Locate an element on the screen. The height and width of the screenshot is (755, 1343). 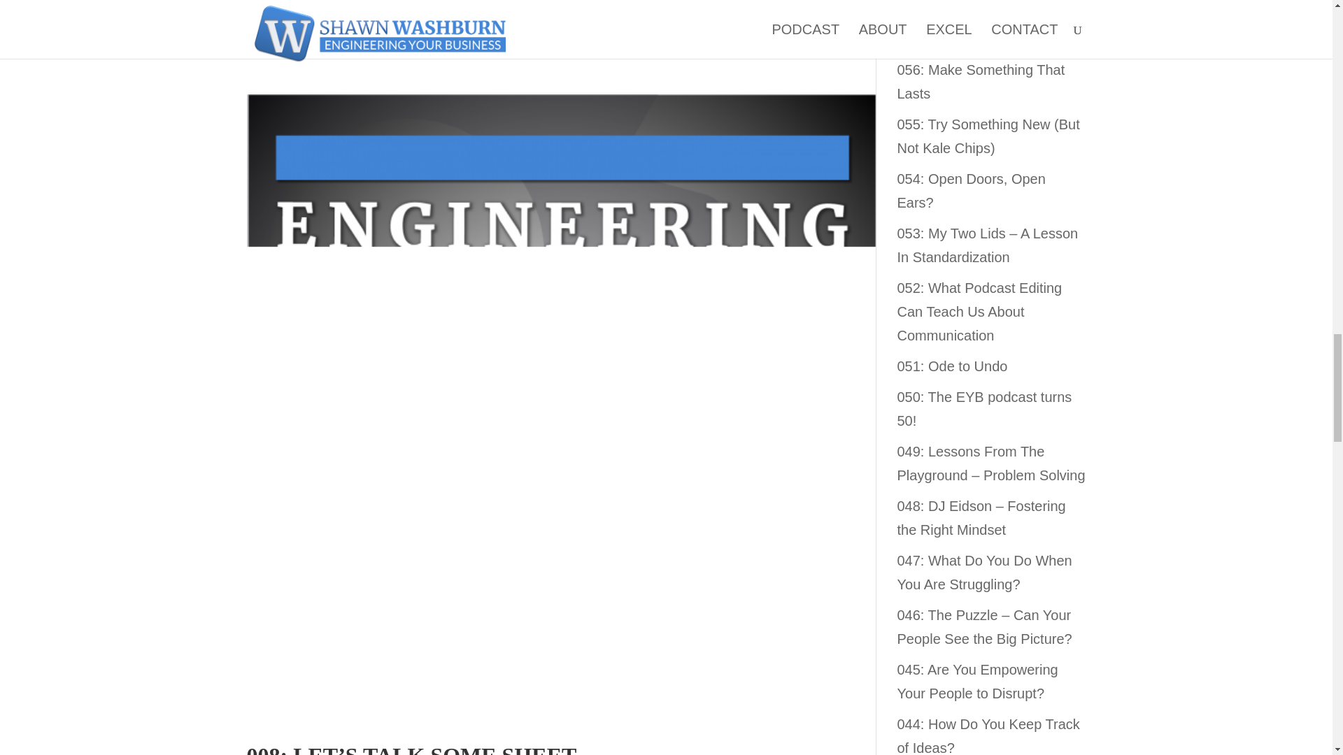
website is located at coordinates (660, 16).